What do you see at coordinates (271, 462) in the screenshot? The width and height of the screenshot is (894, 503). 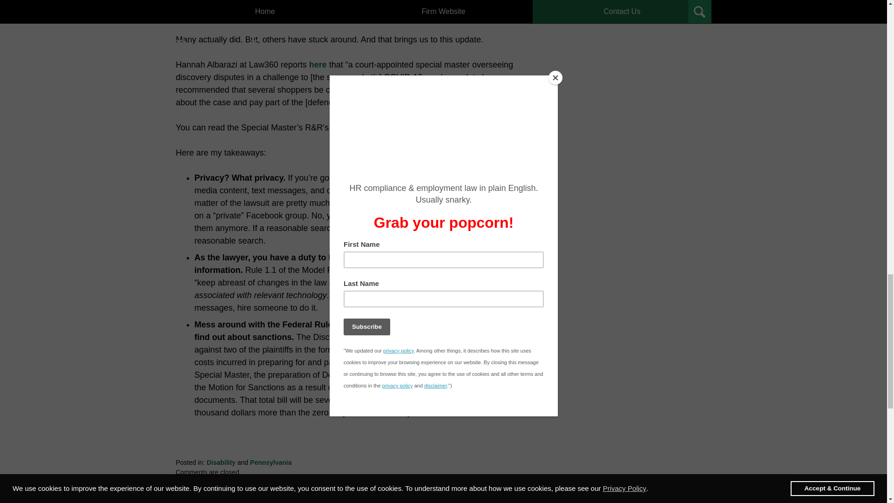 I see `Pennsylvania` at bounding box center [271, 462].